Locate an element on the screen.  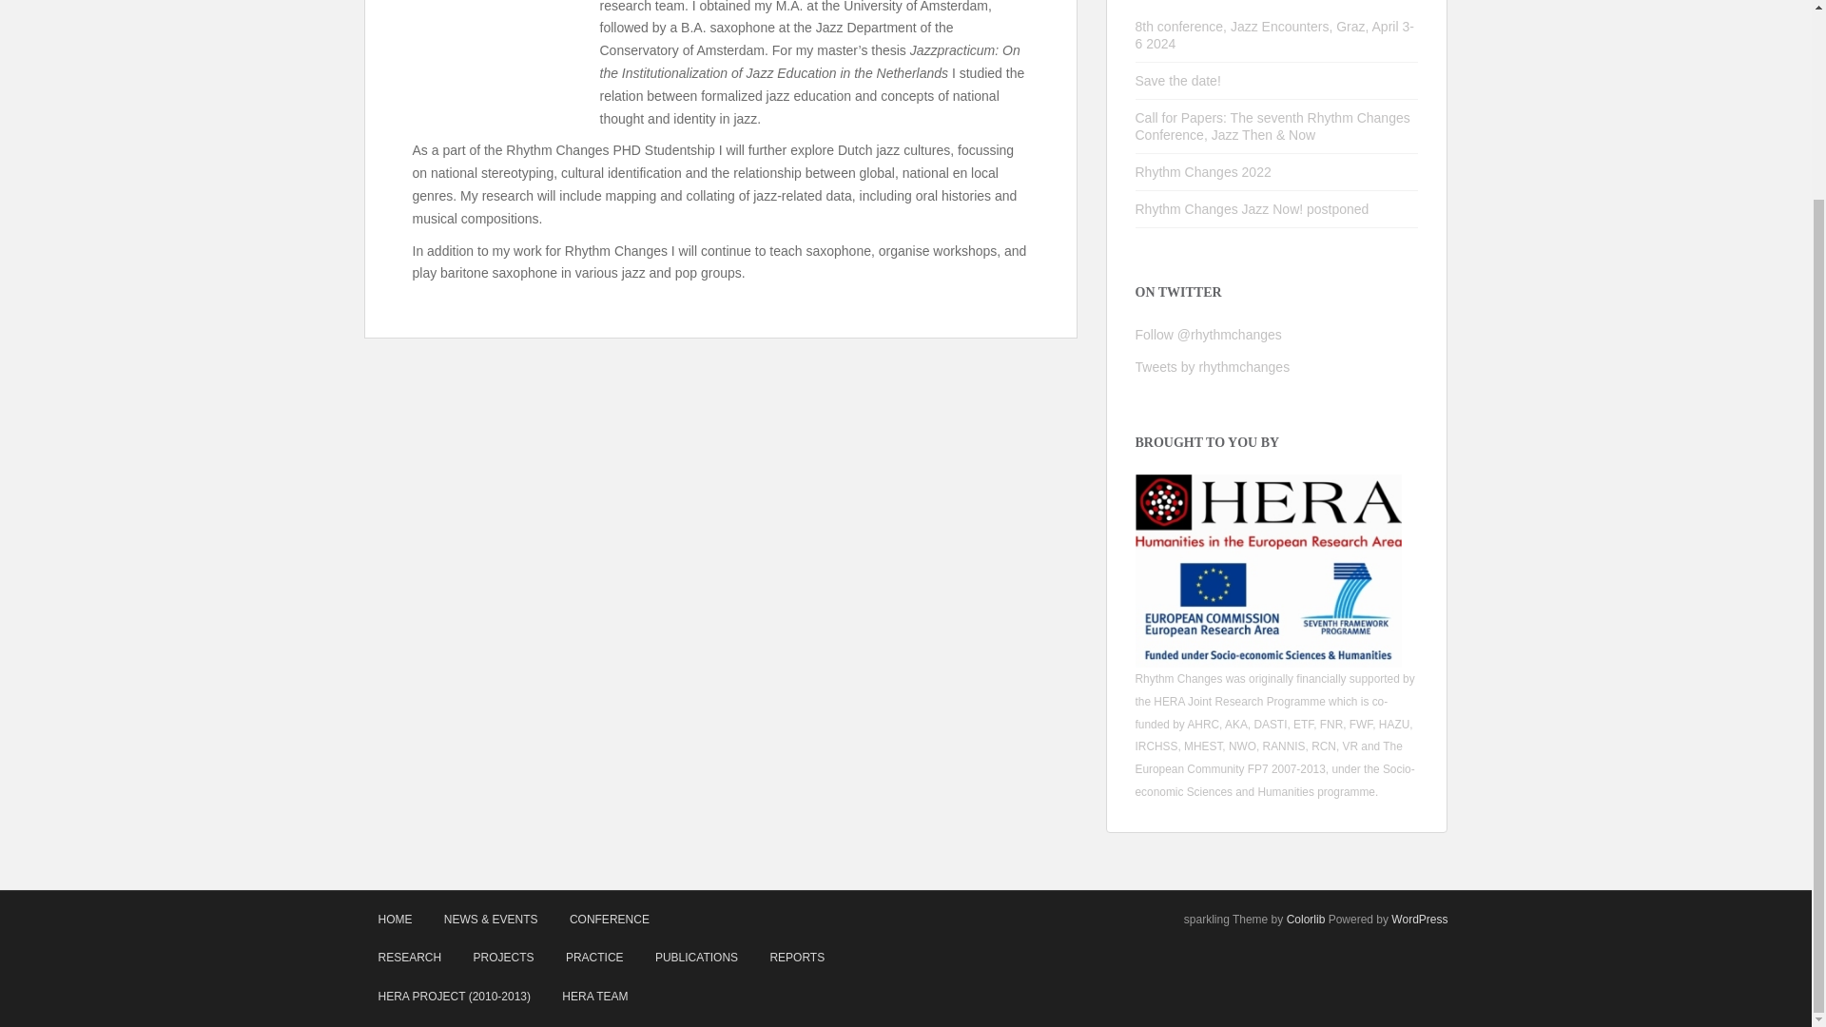
CONFERENCE is located at coordinates (609, 920).